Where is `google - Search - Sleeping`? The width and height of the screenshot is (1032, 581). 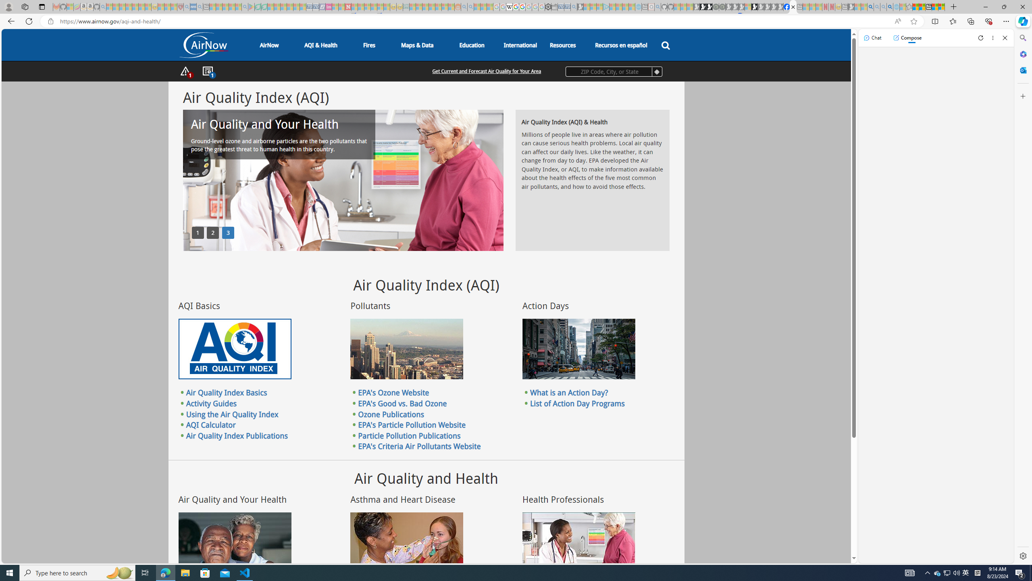 google - Search - Sleeping is located at coordinates (245, 7).